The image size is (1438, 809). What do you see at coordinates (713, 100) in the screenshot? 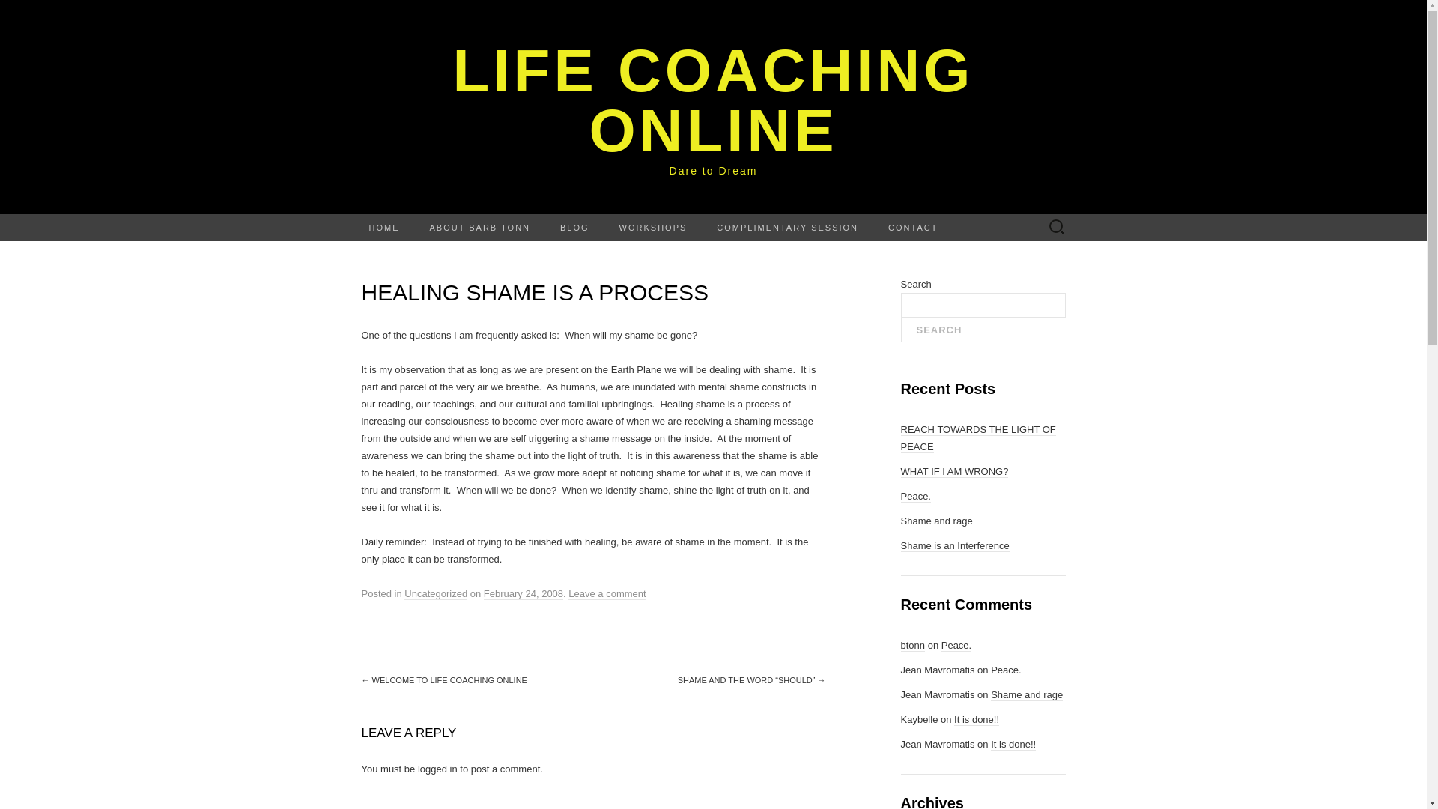
I see `LIFE COACHING ONLINE` at bounding box center [713, 100].